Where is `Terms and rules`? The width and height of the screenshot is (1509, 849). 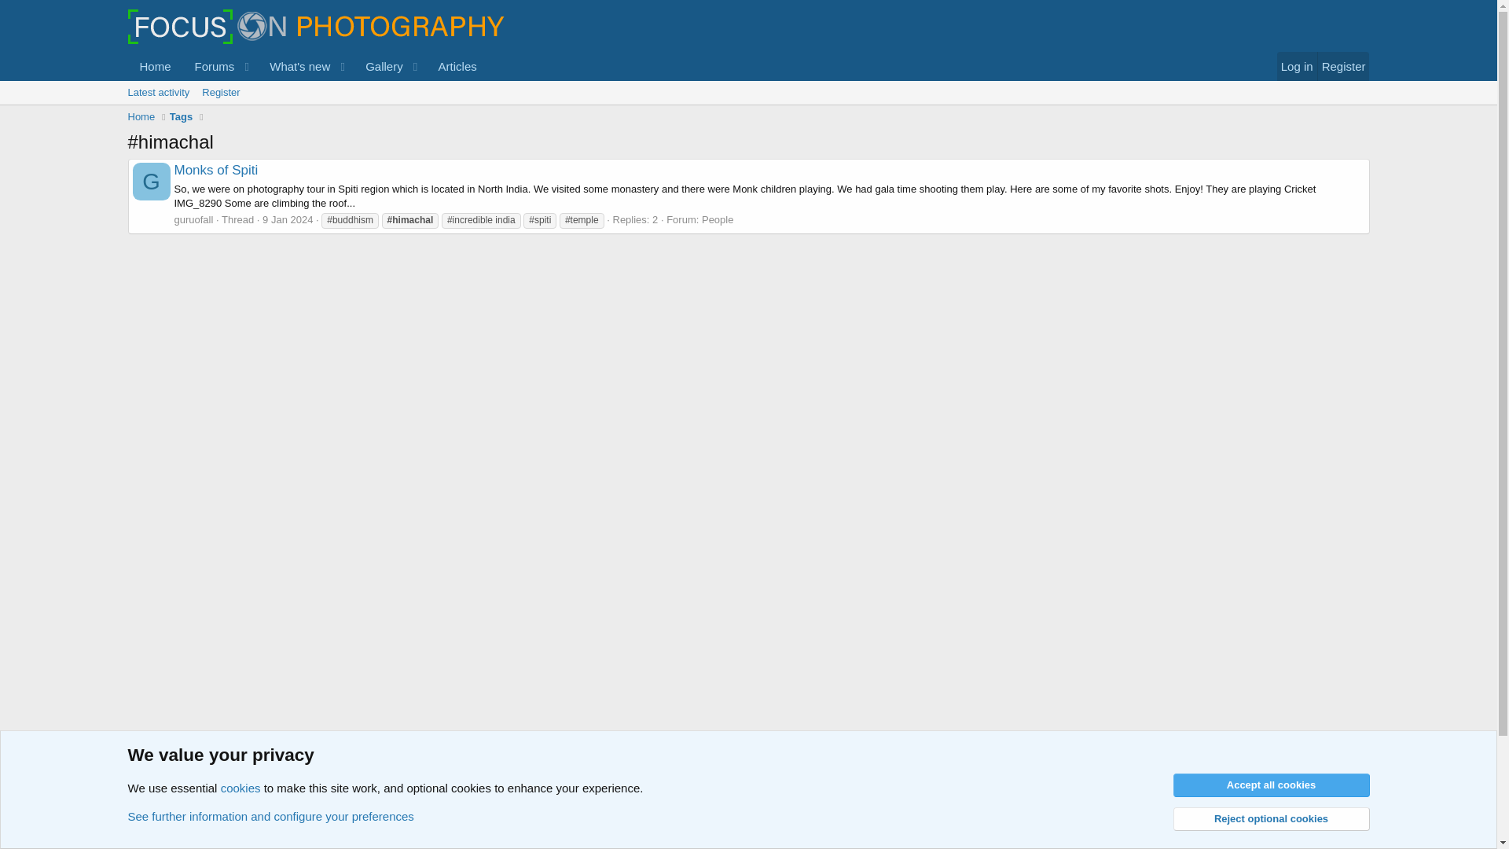
Terms and rules is located at coordinates (1162, 817).